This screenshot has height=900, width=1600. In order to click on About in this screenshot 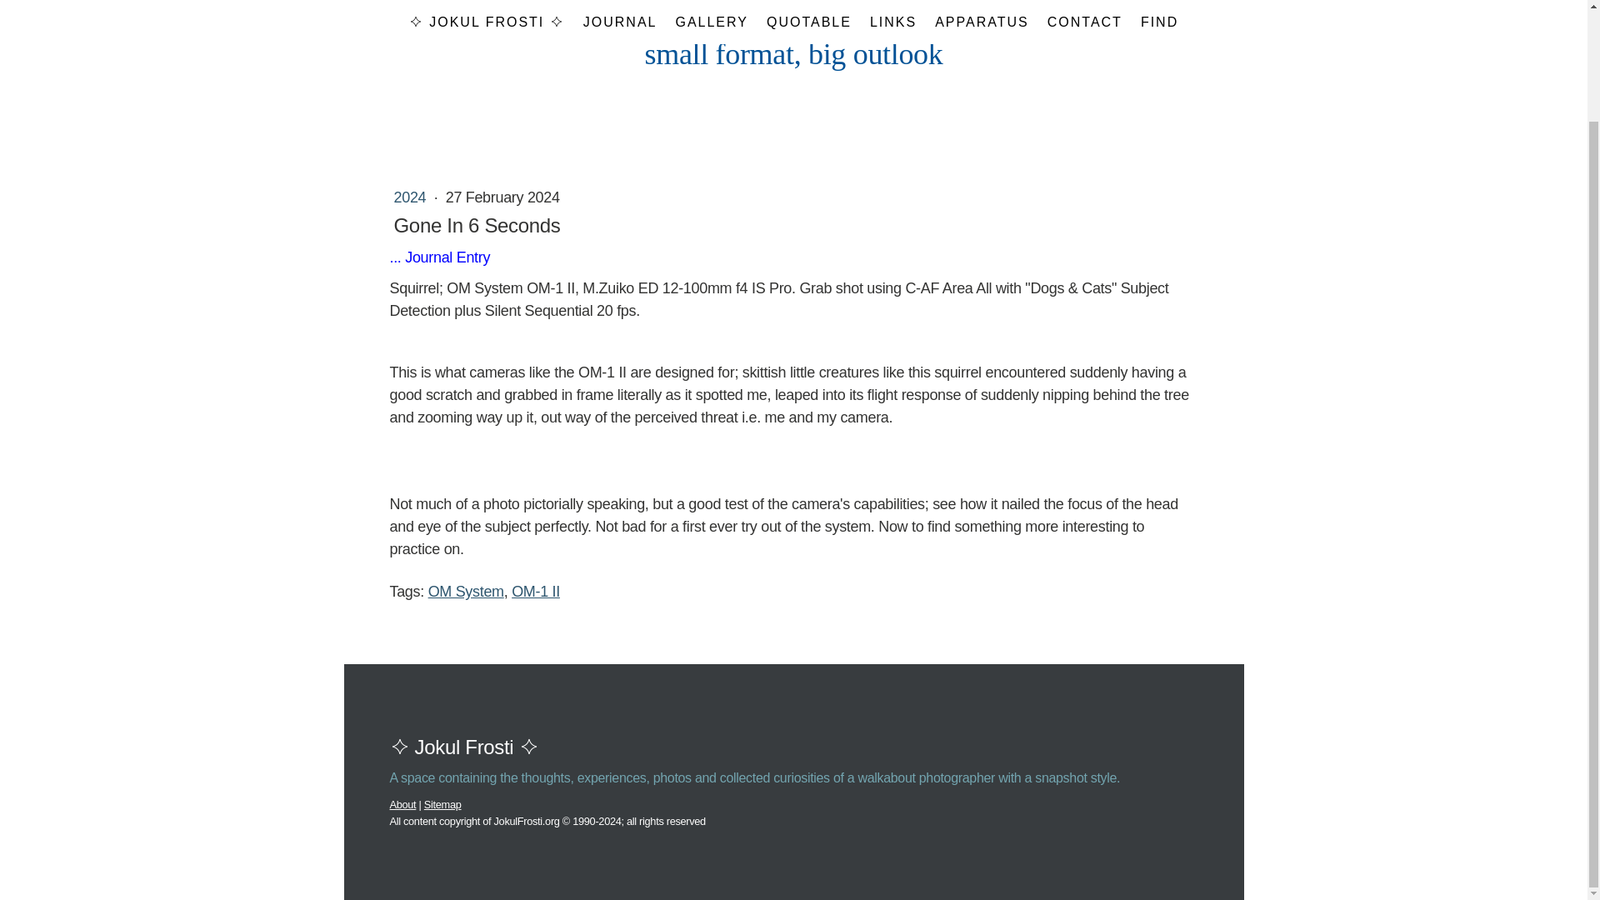, I will do `click(403, 804)`.